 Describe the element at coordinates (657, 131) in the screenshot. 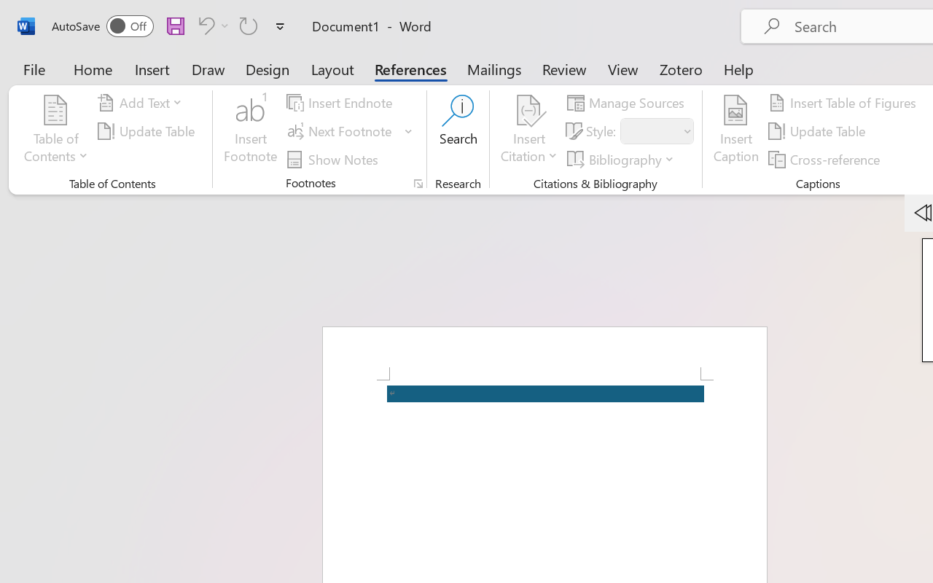

I see `Style` at that location.